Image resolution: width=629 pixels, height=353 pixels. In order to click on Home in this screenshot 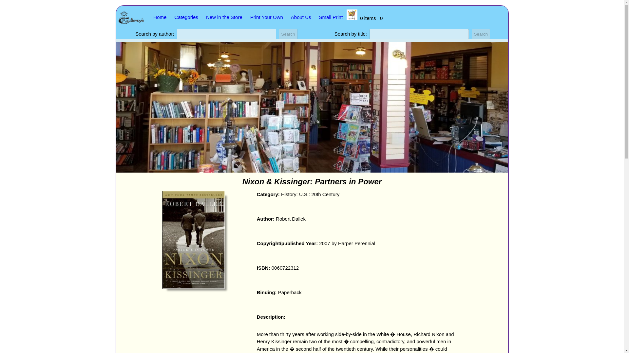, I will do `click(160, 17)`.